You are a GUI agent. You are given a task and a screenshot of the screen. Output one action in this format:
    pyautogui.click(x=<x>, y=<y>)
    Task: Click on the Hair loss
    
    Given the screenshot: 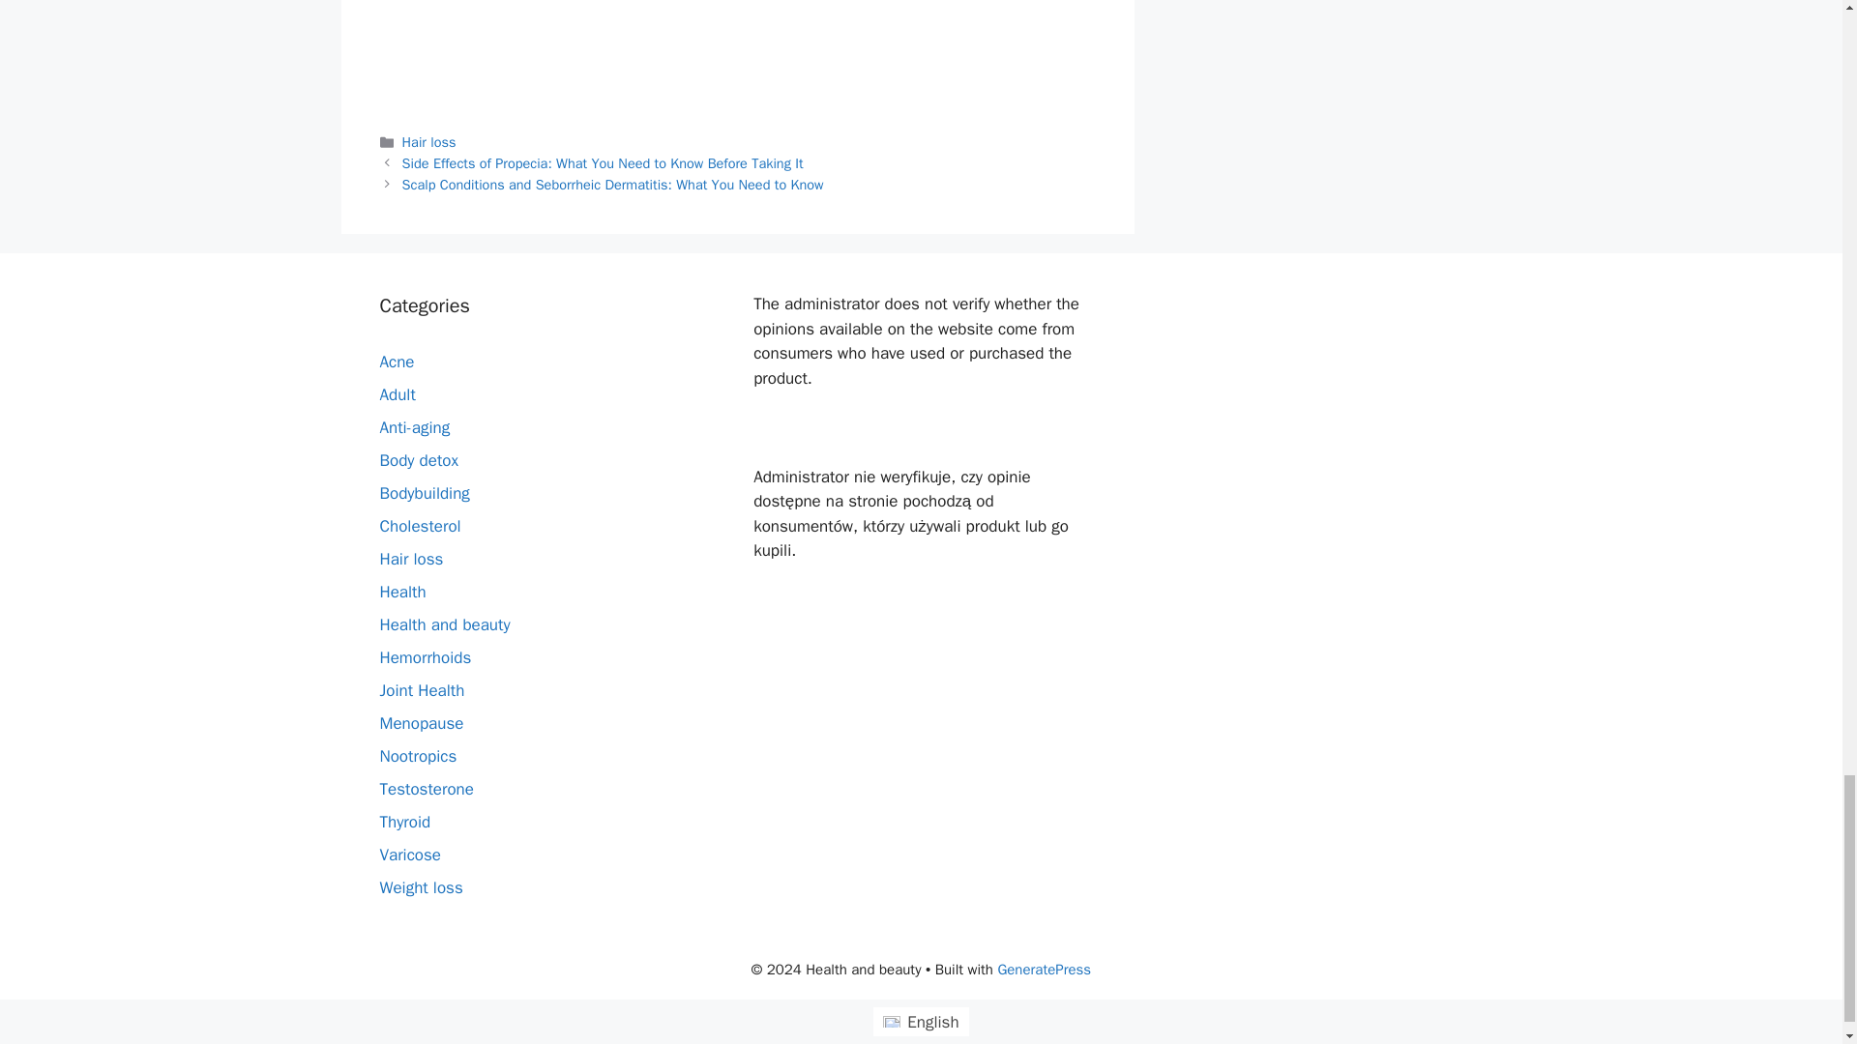 What is the action you would take?
    pyautogui.click(x=410, y=559)
    